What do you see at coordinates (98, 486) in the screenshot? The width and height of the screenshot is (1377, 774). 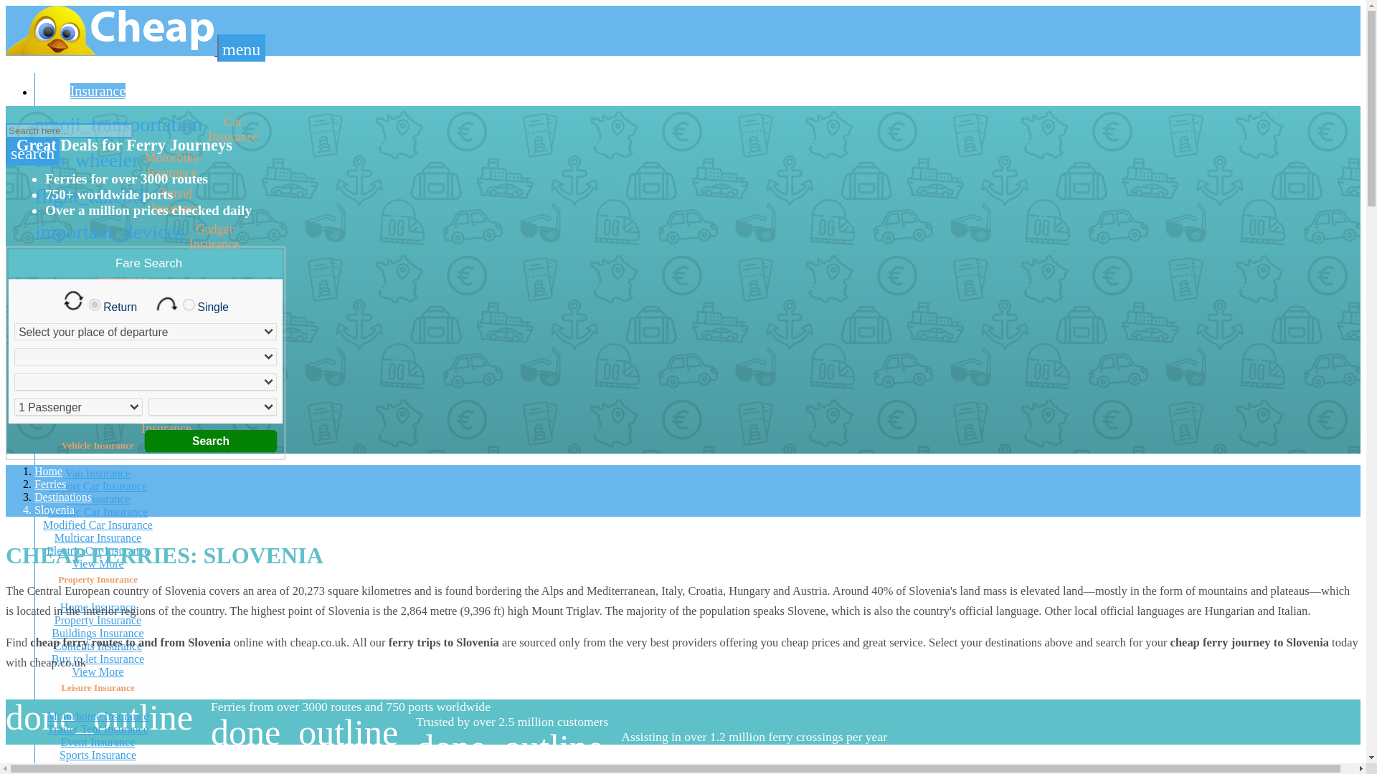 I see `Quad Insurance` at bounding box center [98, 486].